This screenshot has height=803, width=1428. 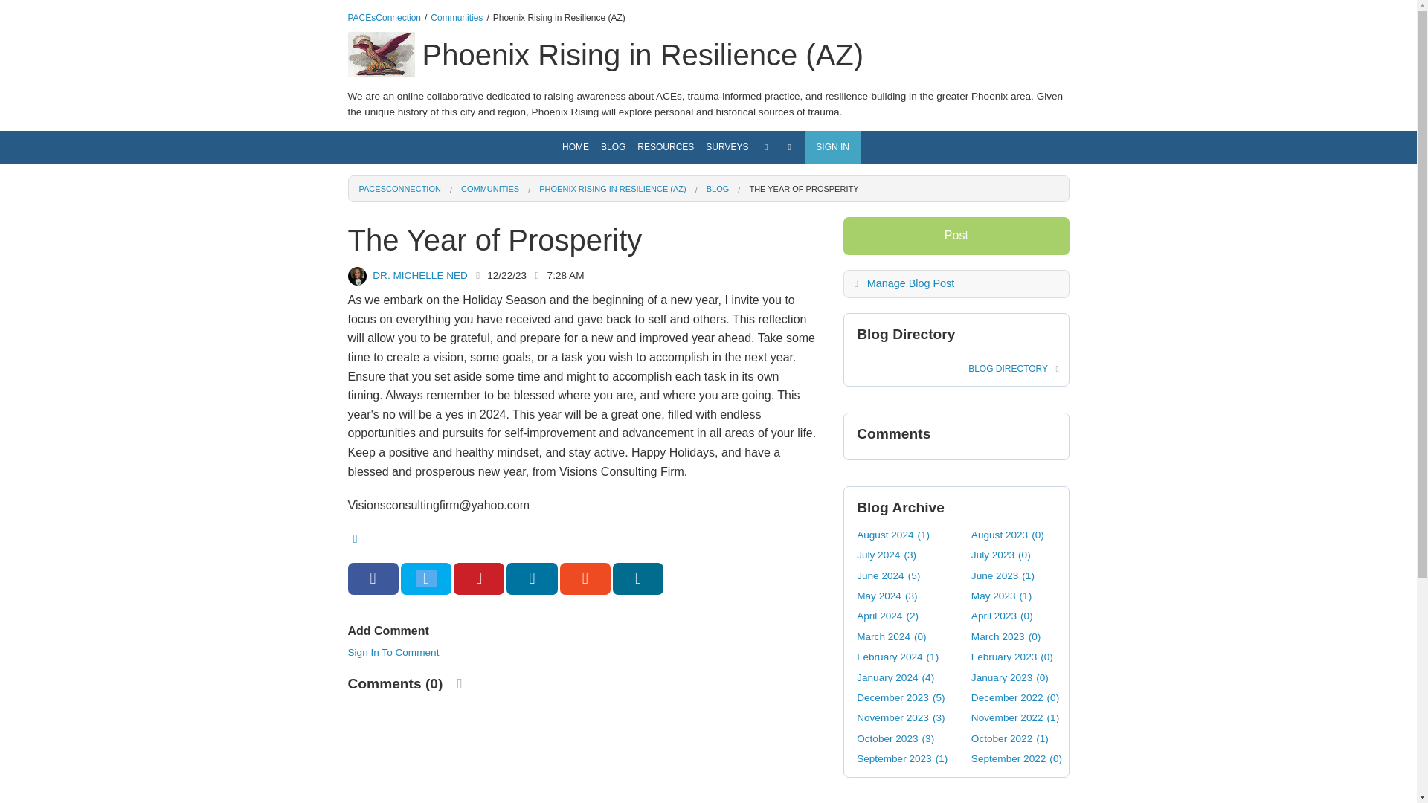 I want to click on BLOG, so click(x=613, y=147).